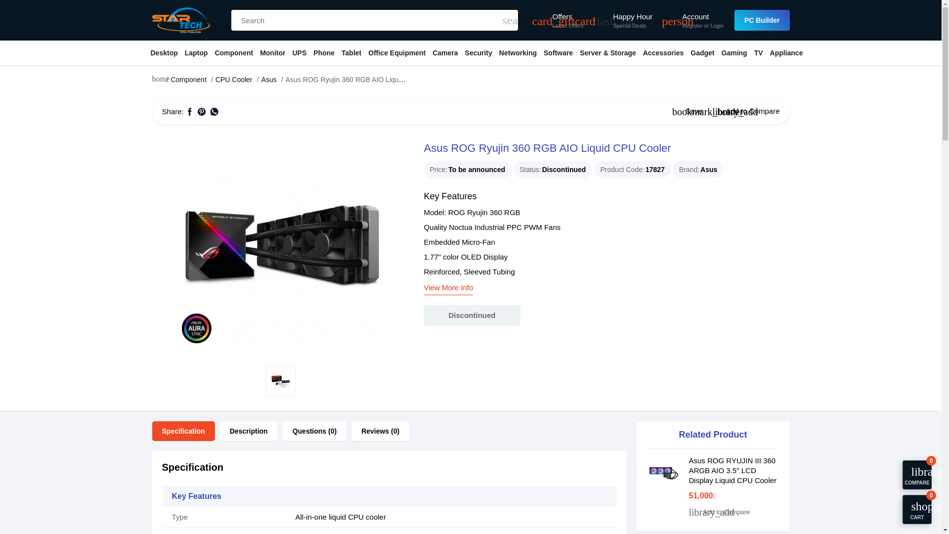 This screenshot has width=949, height=534. What do you see at coordinates (181, 20) in the screenshot?
I see `Star Tech Ltd ` at bounding box center [181, 20].